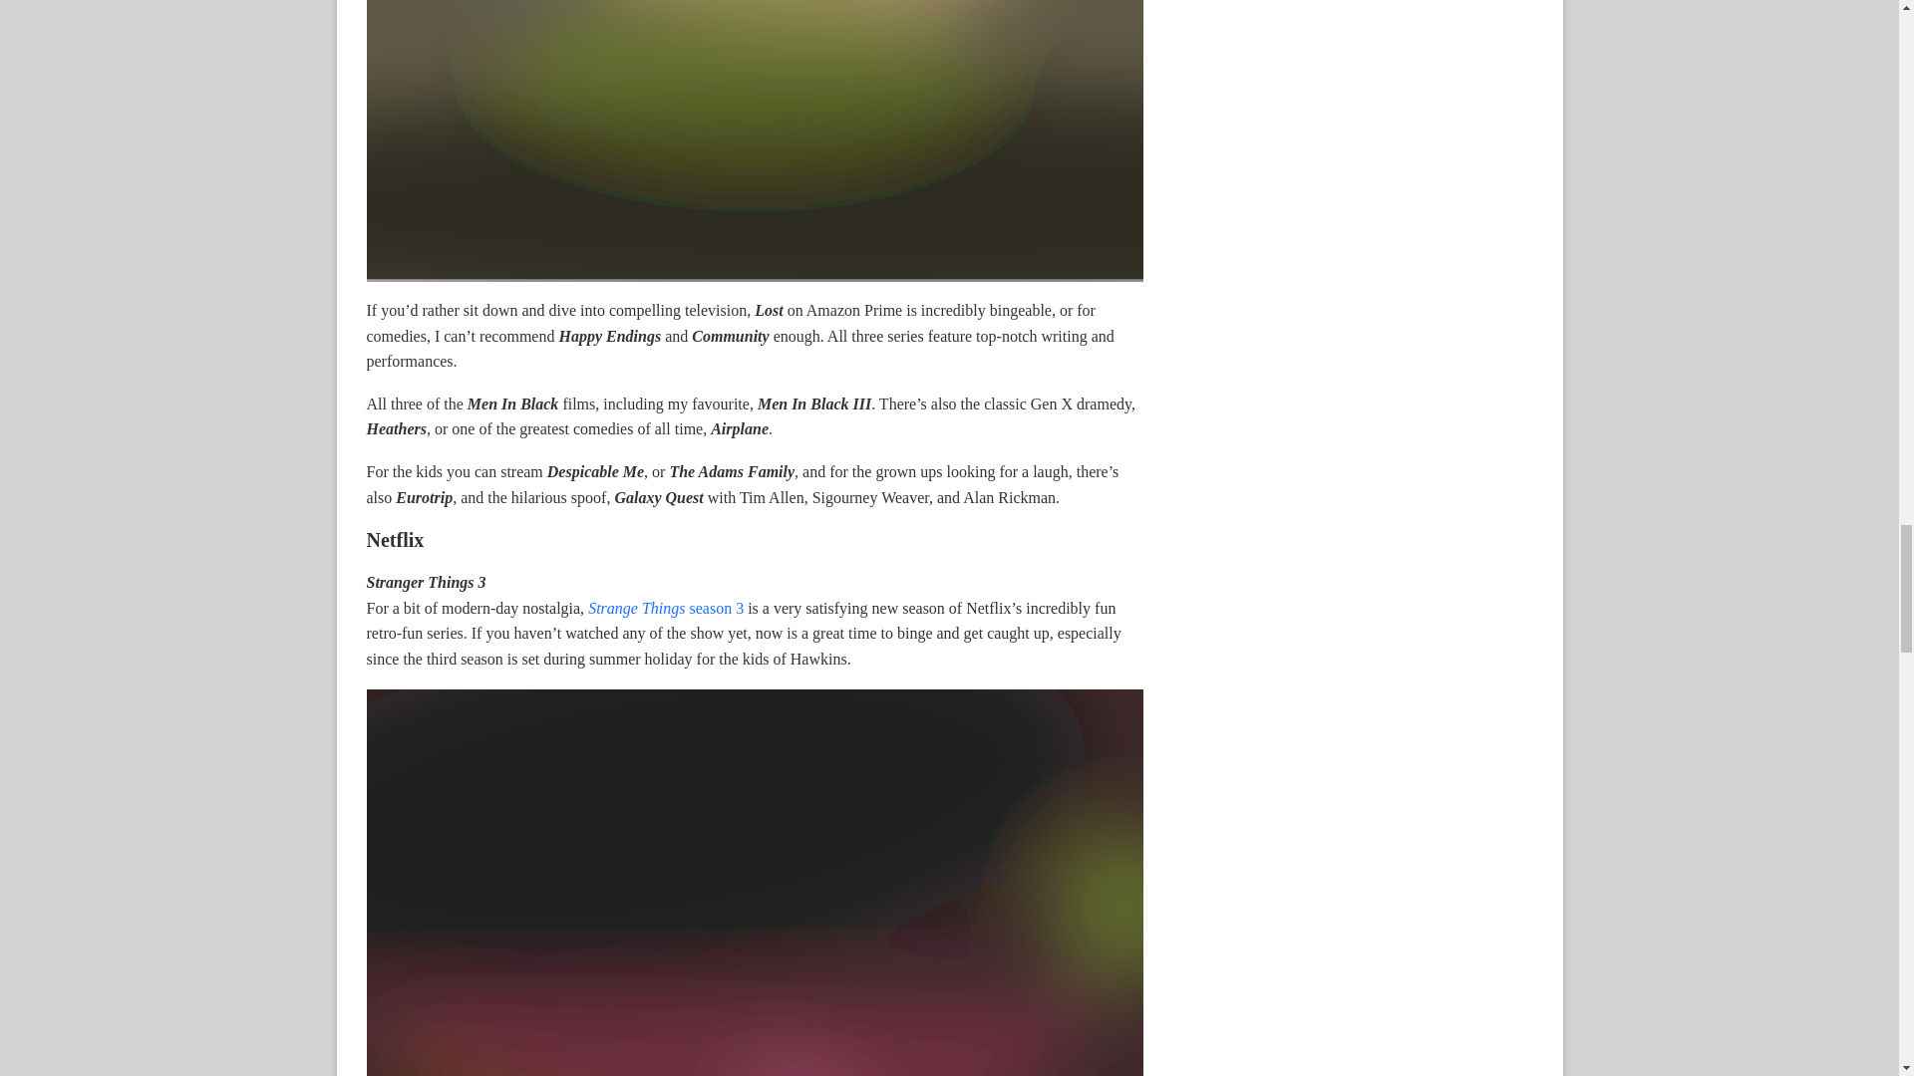  What do you see at coordinates (666, 608) in the screenshot?
I see `Strange Things season 3` at bounding box center [666, 608].